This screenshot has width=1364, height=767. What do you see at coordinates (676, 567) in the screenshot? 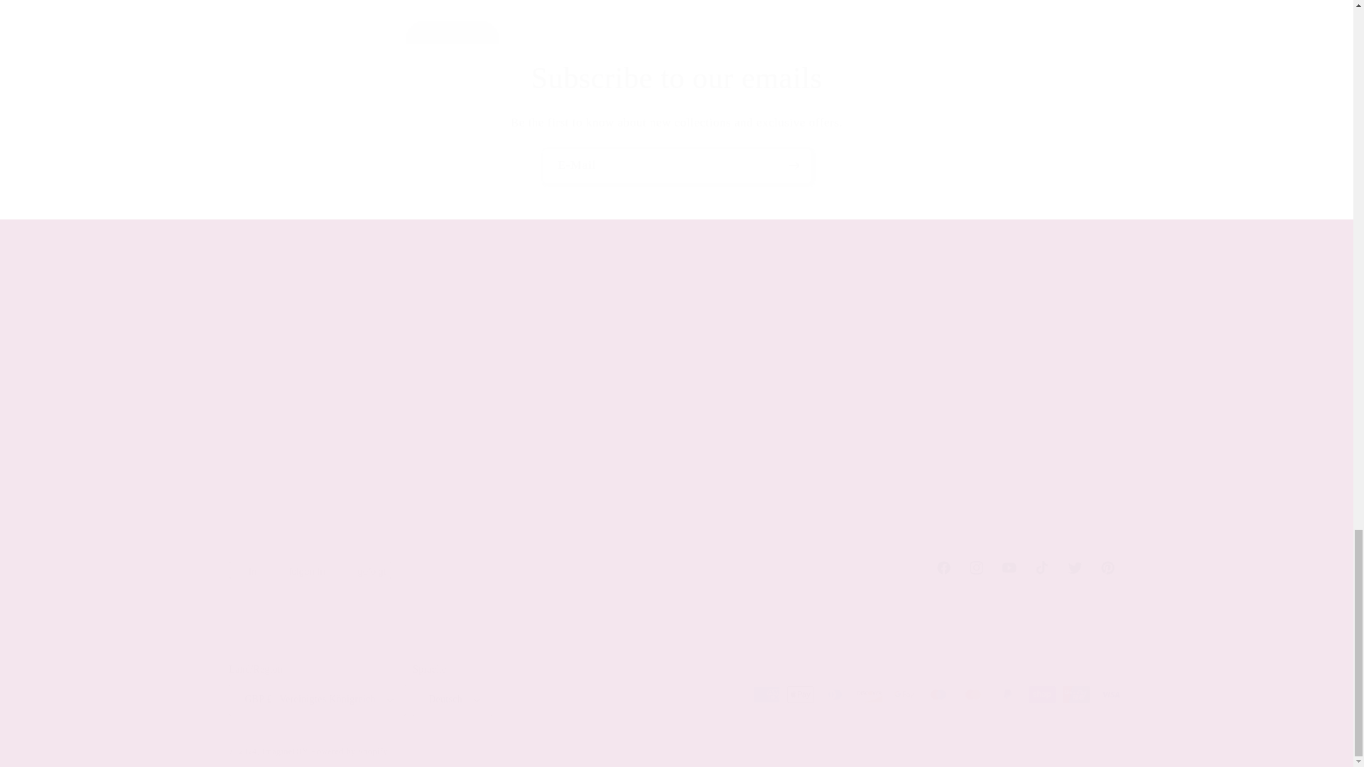
I see `E-Mail` at bounding box center [676, 567].